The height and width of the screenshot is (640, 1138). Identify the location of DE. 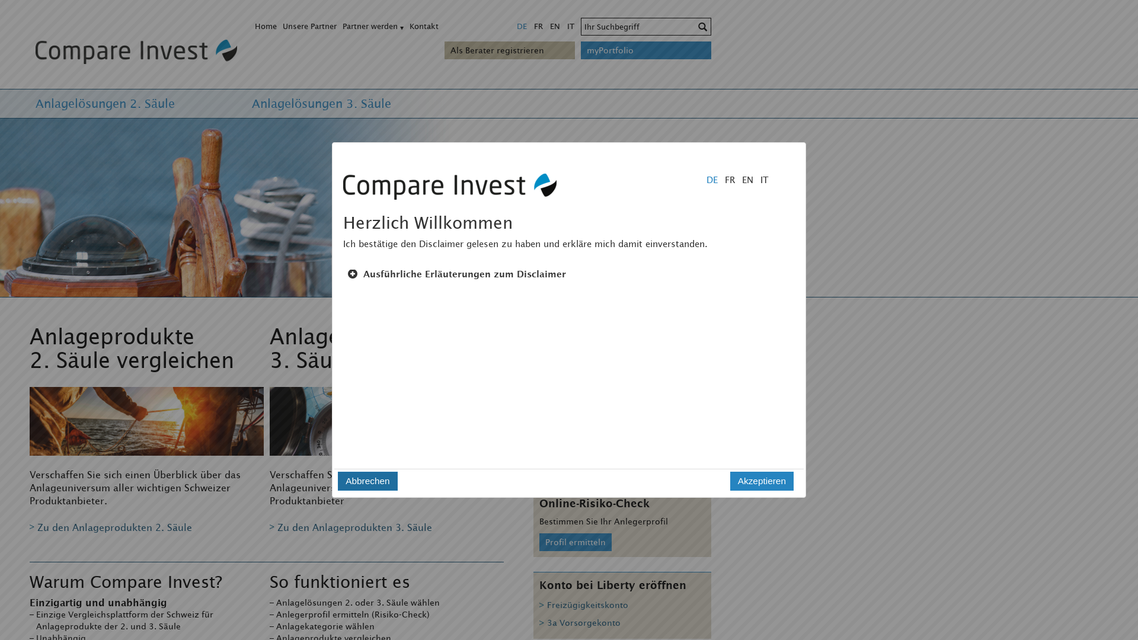
(522, 26).